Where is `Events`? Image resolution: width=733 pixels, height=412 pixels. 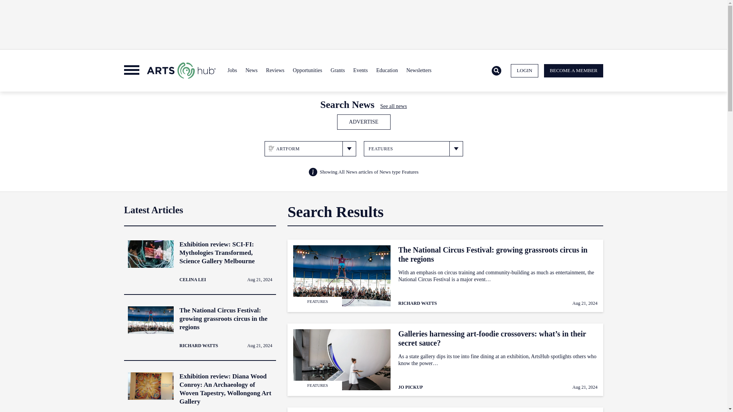 Events is located at coordinates (360, 70).